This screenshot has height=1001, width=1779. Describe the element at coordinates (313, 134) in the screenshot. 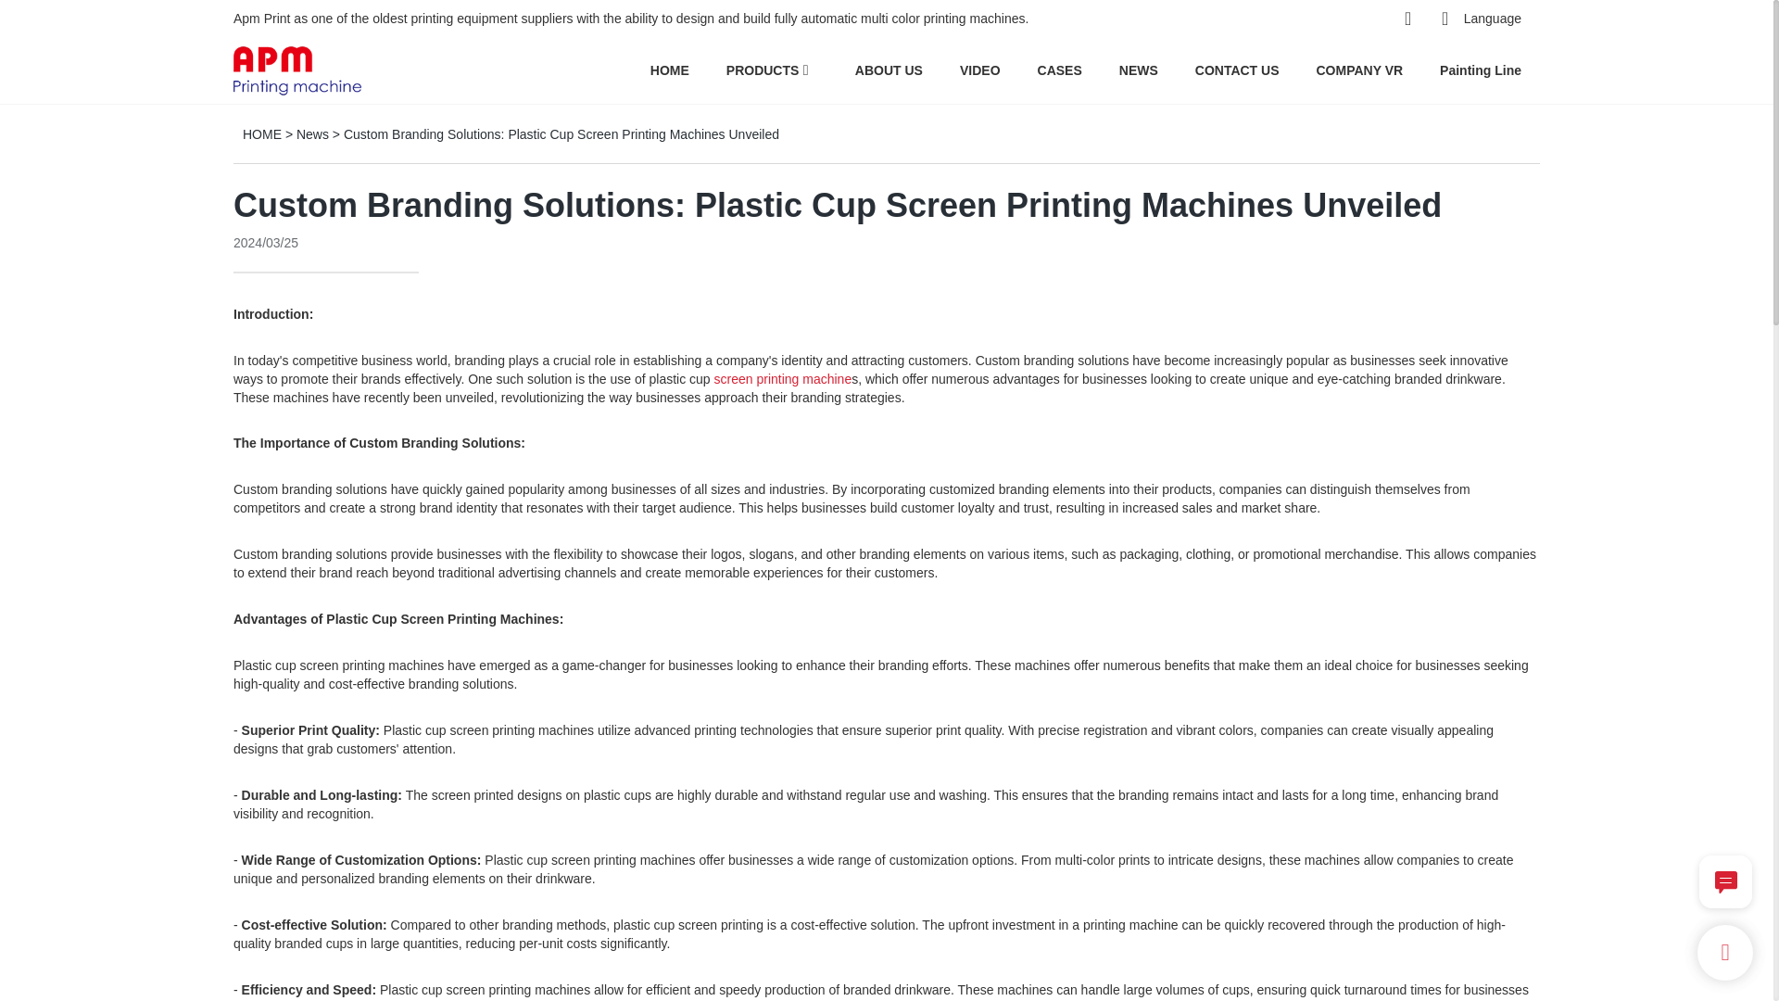

I see `News` at that location.